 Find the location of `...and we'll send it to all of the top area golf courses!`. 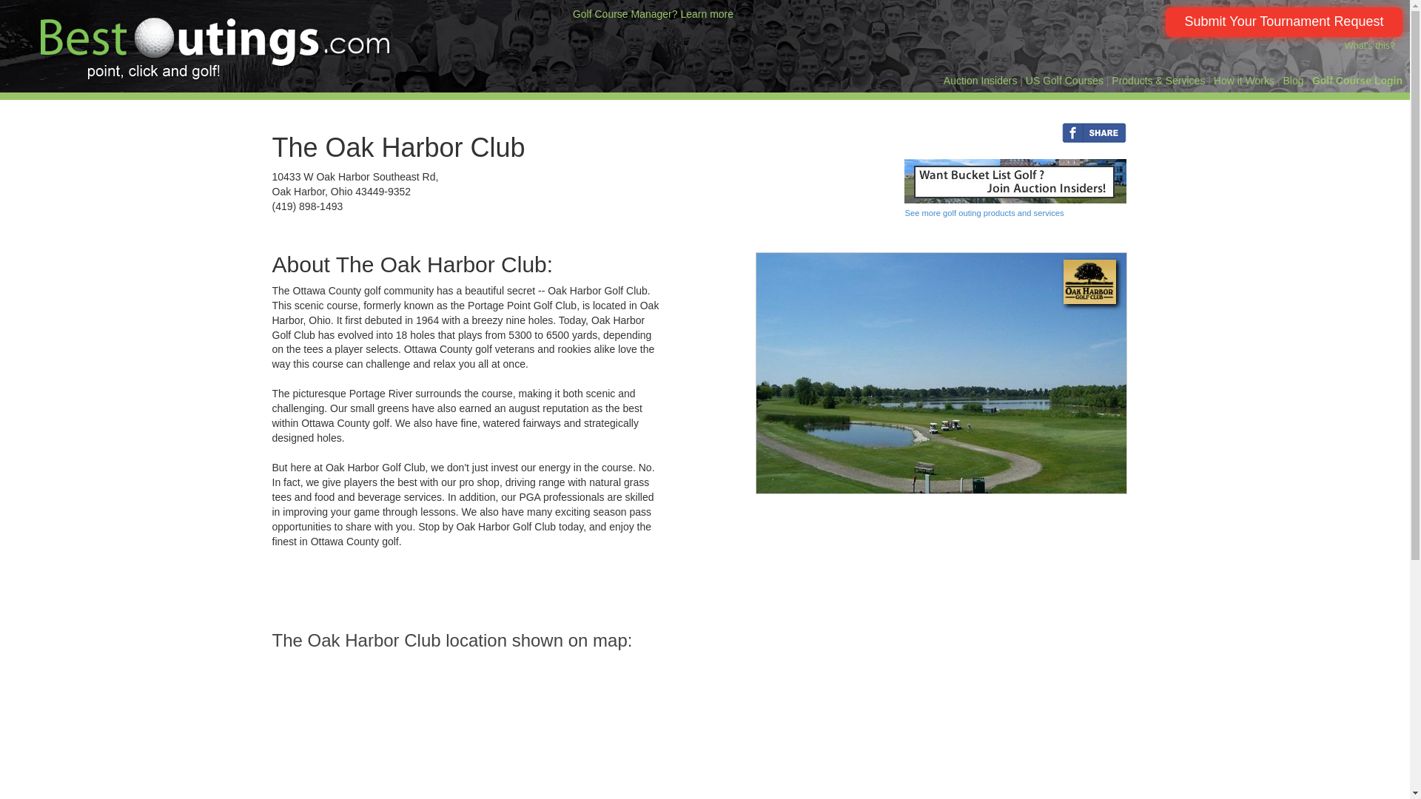

...and we'll send it to all of the top area golf courses! is located at coordinates (1283, 21).